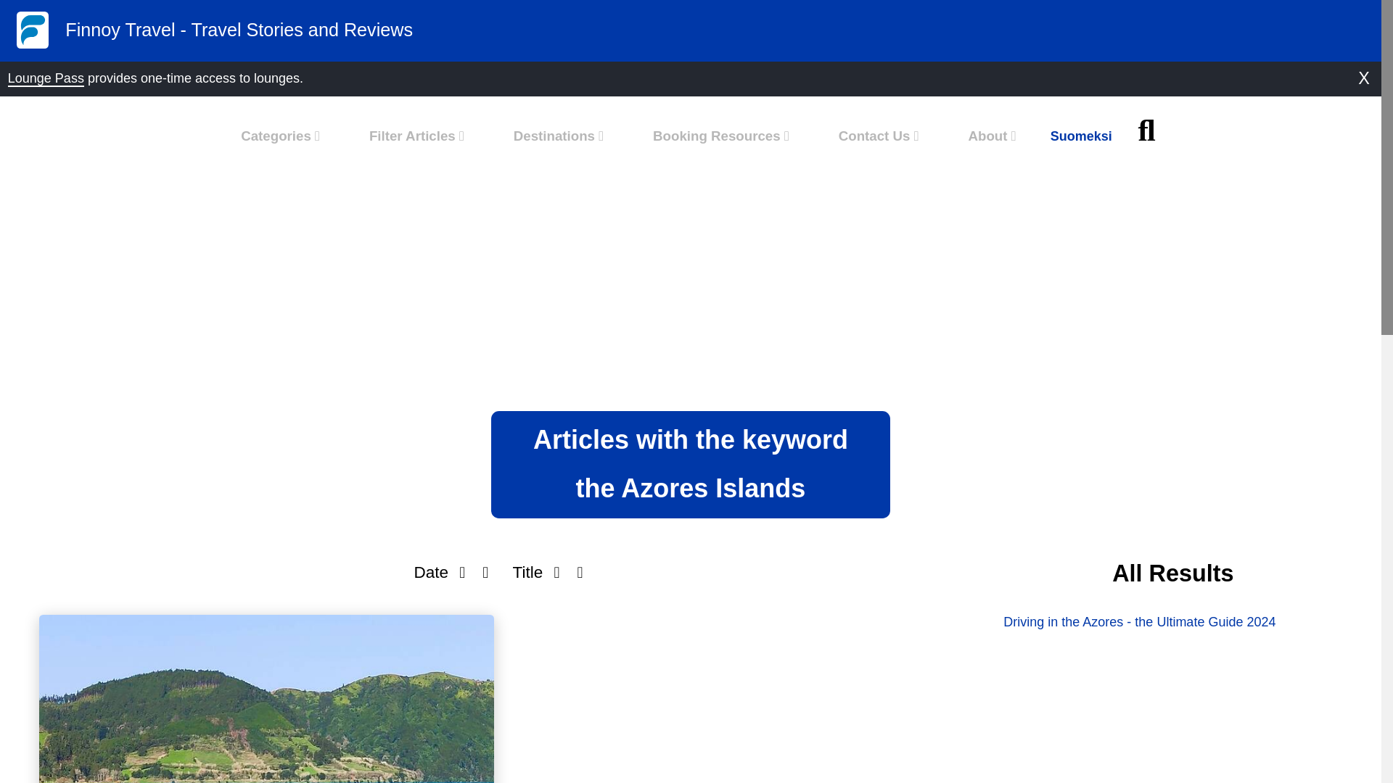 The width and height of the screenshot is (1393, 783). What do you see at coordinates (46, 78) in the screenshot?
I see `Lounge Pass` at bounding box center [46, 78].